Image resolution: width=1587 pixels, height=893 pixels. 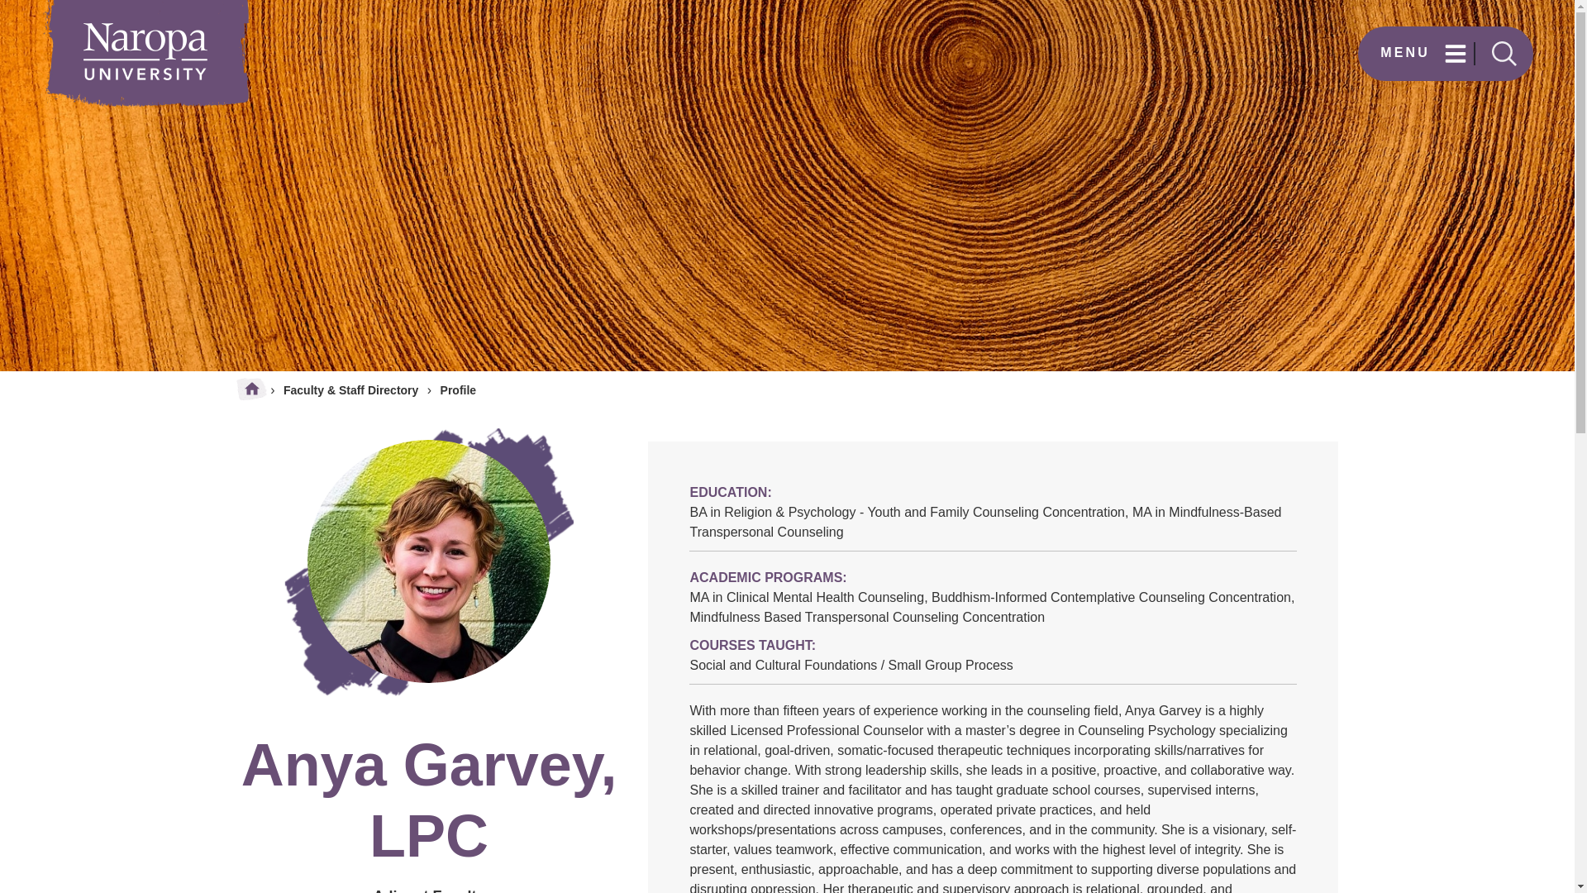 I want to click on MENU, so click(x=1428, y=52).